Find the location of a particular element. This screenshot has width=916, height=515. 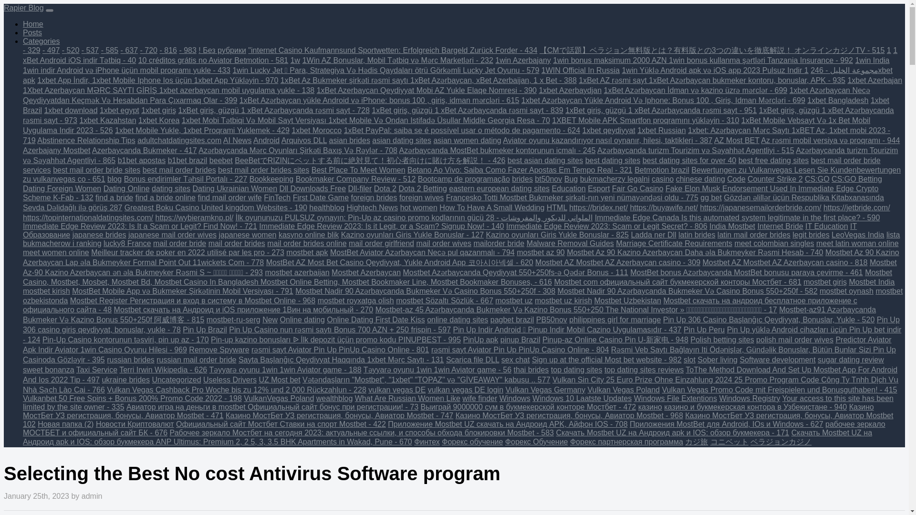

- 585 is located at coordinates (109, 51).